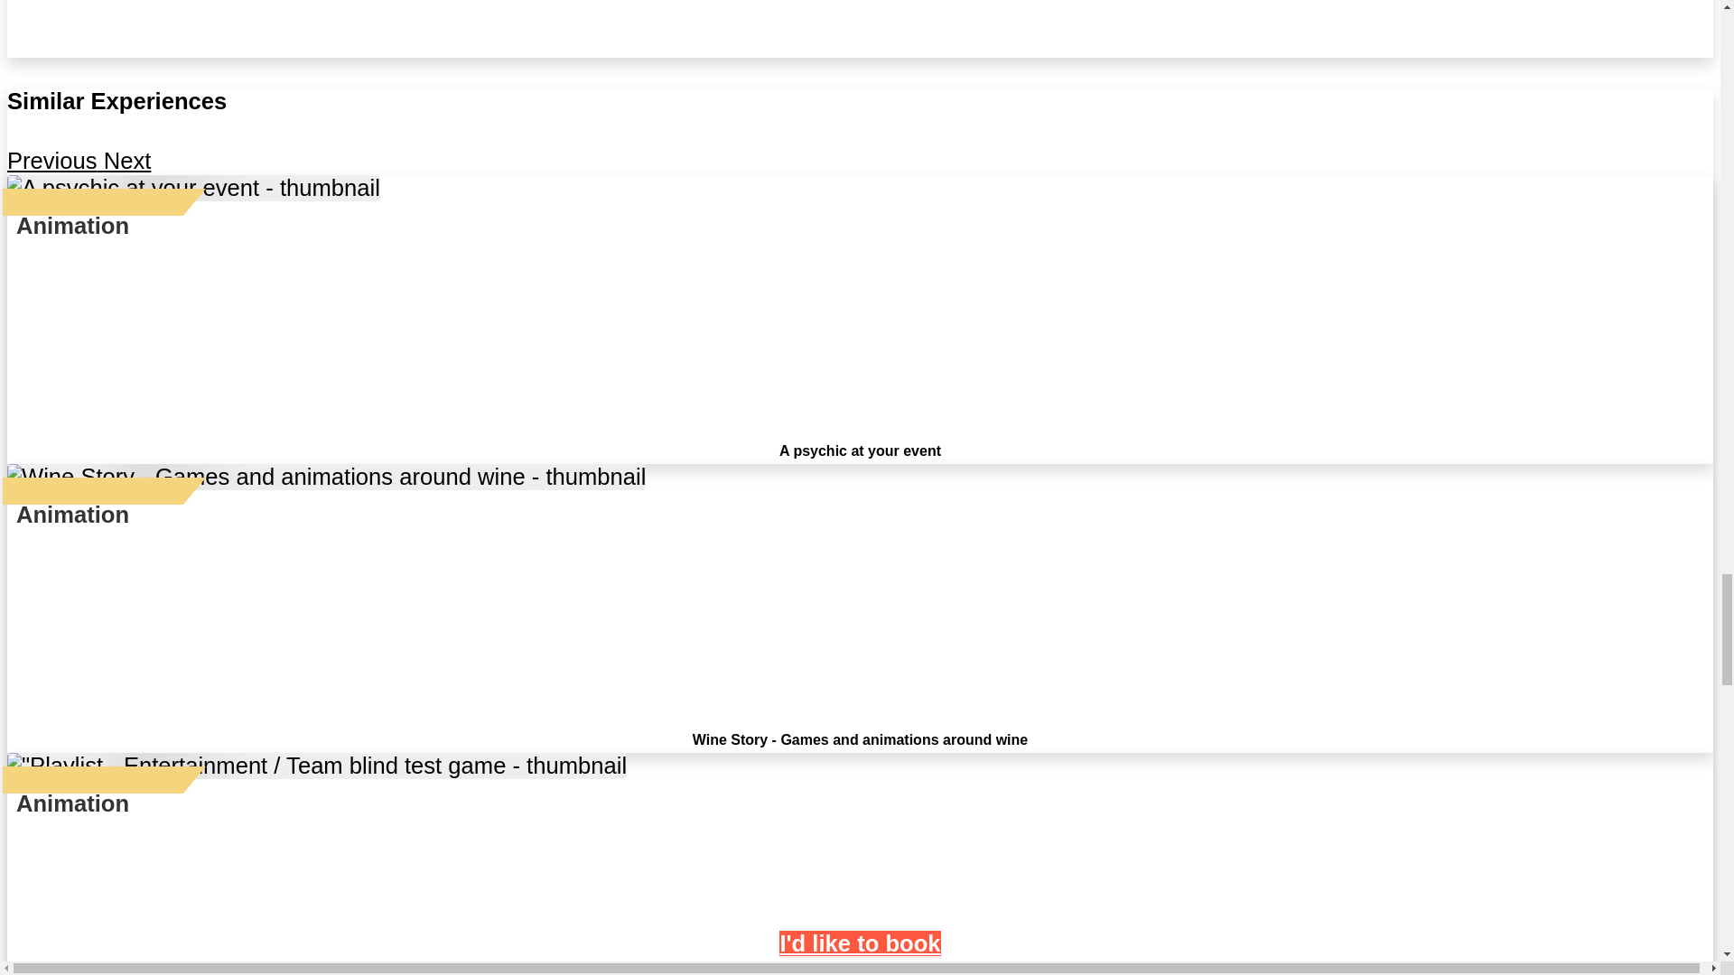 This screenshot has width=1734, height=975. What do you see at coordinates (55, 161) in the screenshot?
I see `Previous` at bounding box center [55, 161].